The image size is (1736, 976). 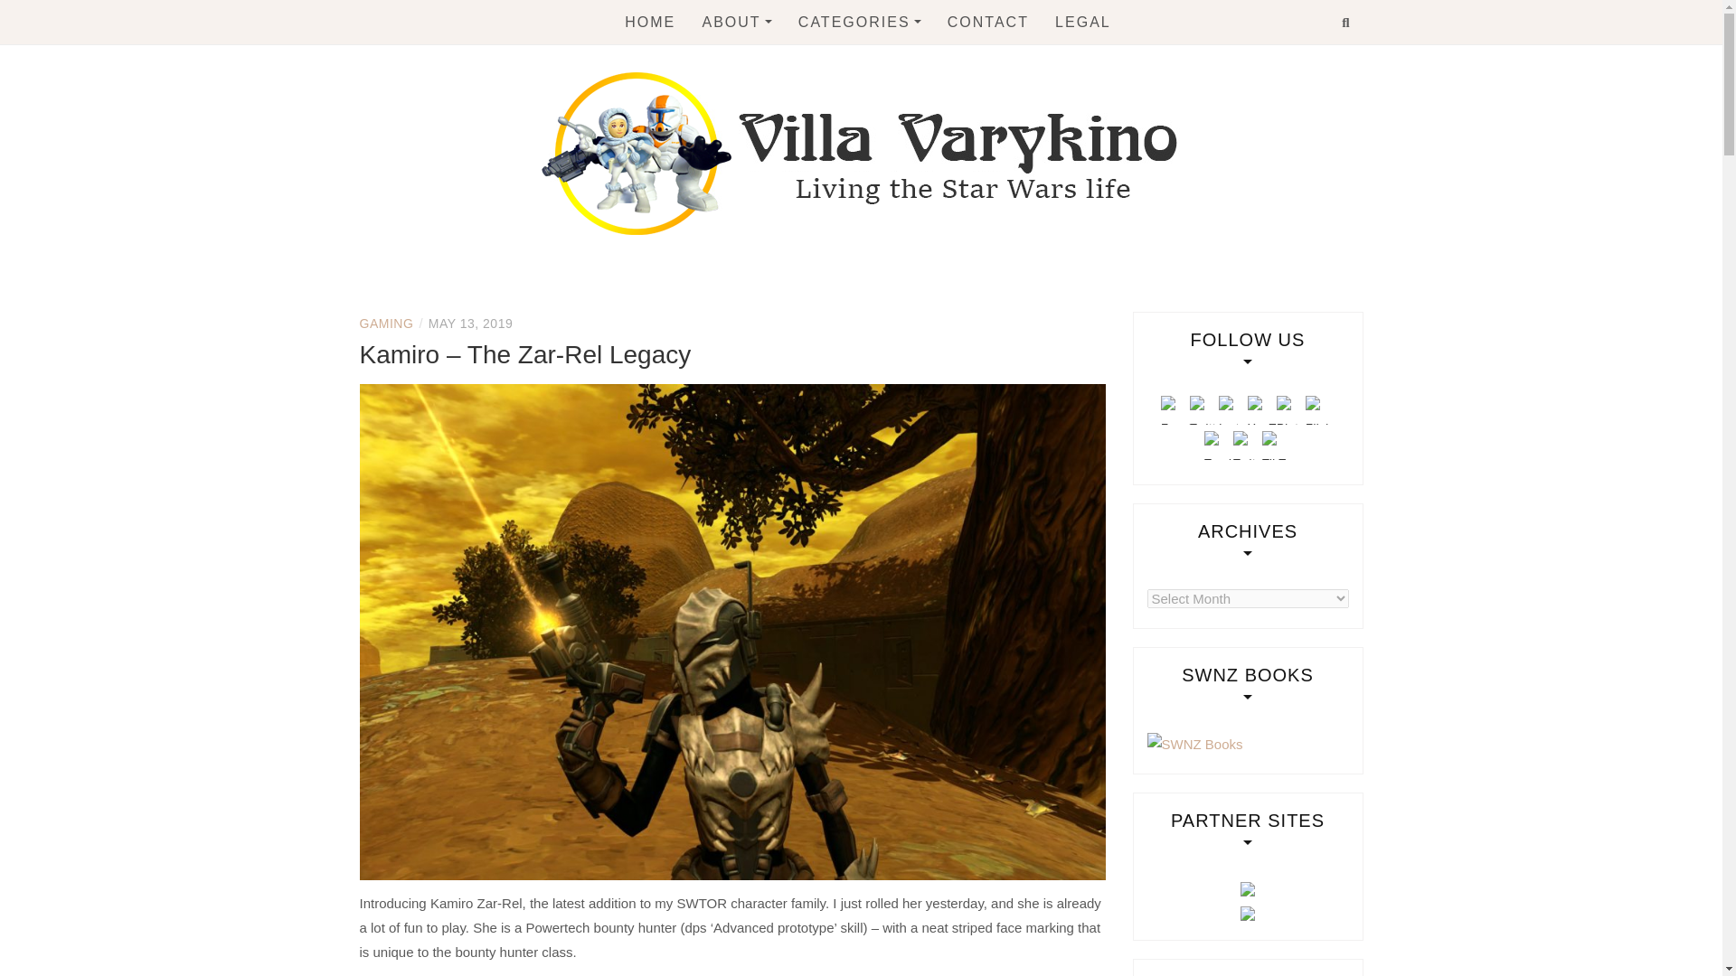 What do you see at coordinates (801, 174) in the screenshot?
I see `OUR DISPLAYS` at bounding box center [801, 174].